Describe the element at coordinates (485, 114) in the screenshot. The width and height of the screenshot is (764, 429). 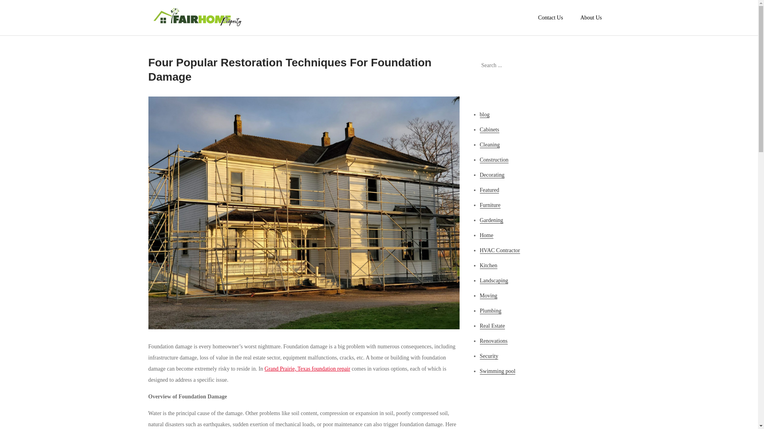
I see `blog` at that location.